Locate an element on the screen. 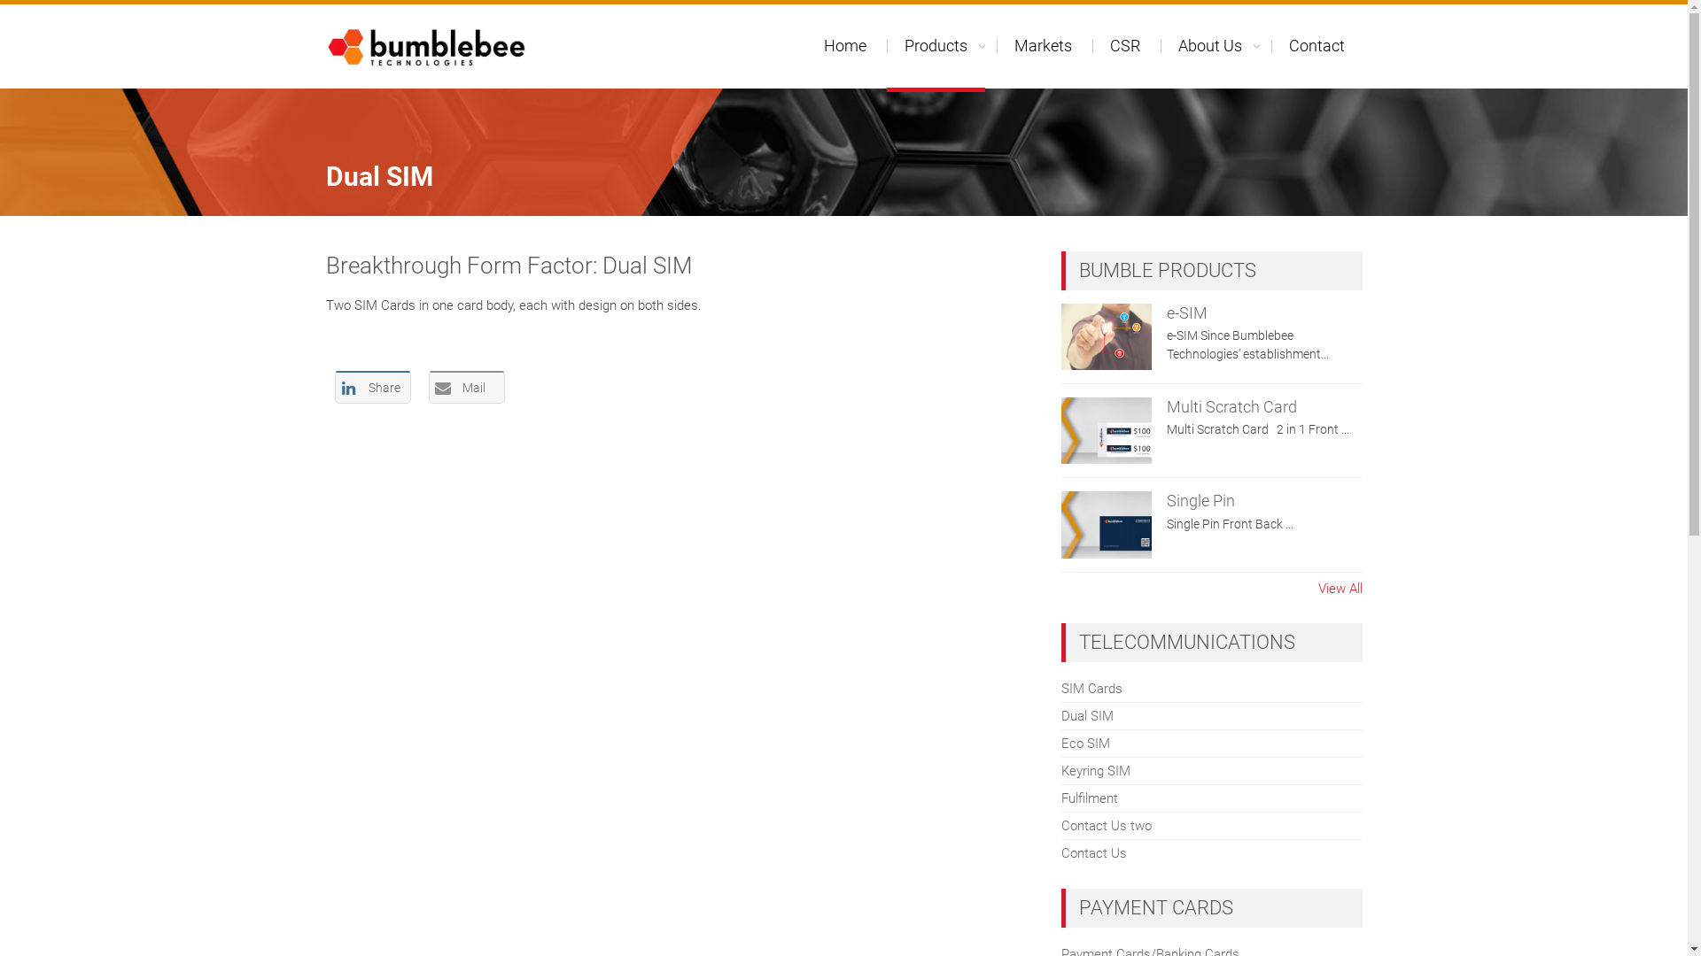  Share is located at coordinates (373, 387).